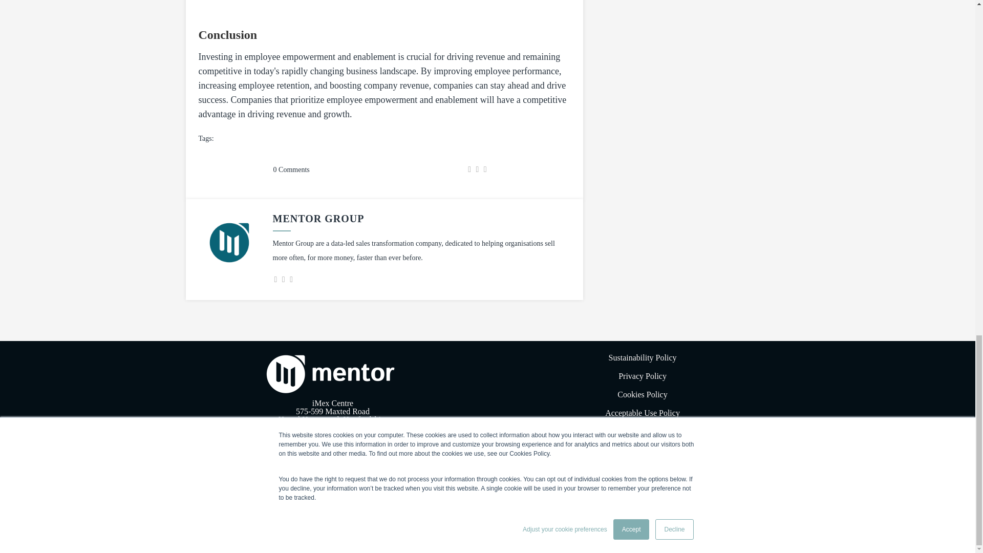 This screenshot has width=983, height=553. I want to click on 27001 RGB White Small, so click(643, 469).